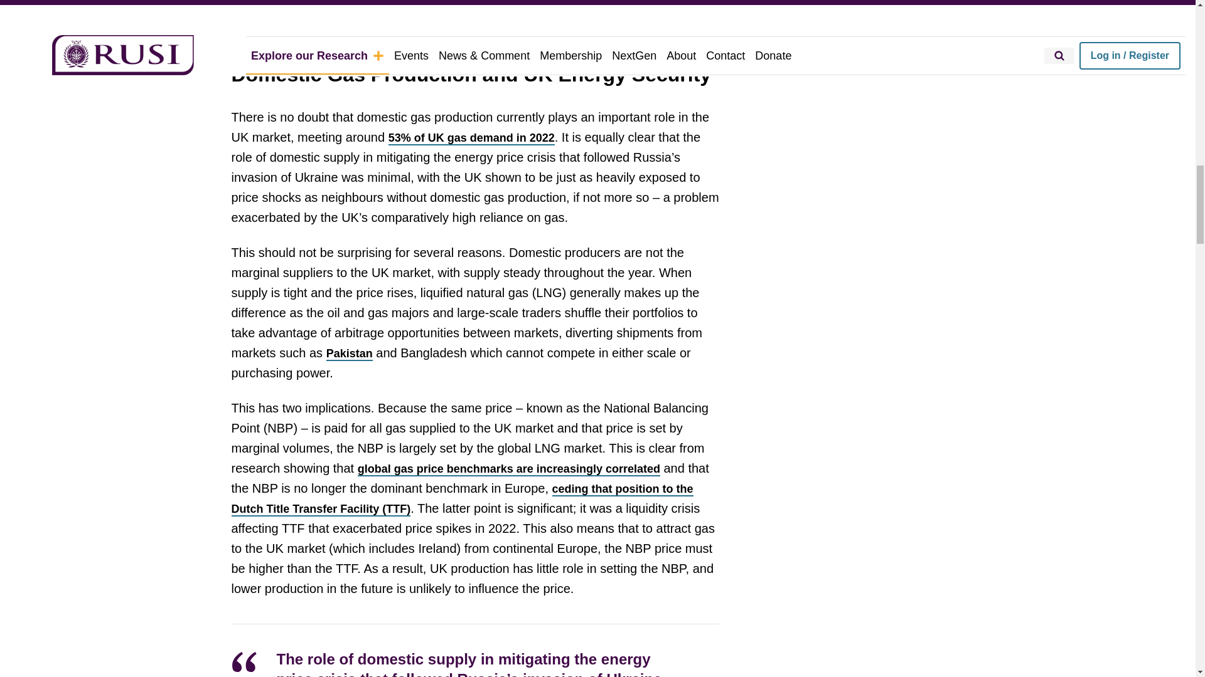 The width and height of the screenshot is (1205, 677). Describe the element at coordinates (368, 3) in the screenshot. I see `increasing costs of renewables` at that location.